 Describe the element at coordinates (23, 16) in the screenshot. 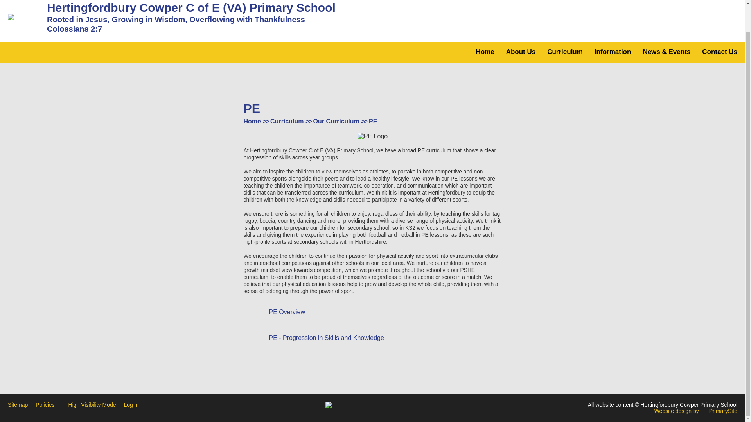

I see `Home Page` at that location.